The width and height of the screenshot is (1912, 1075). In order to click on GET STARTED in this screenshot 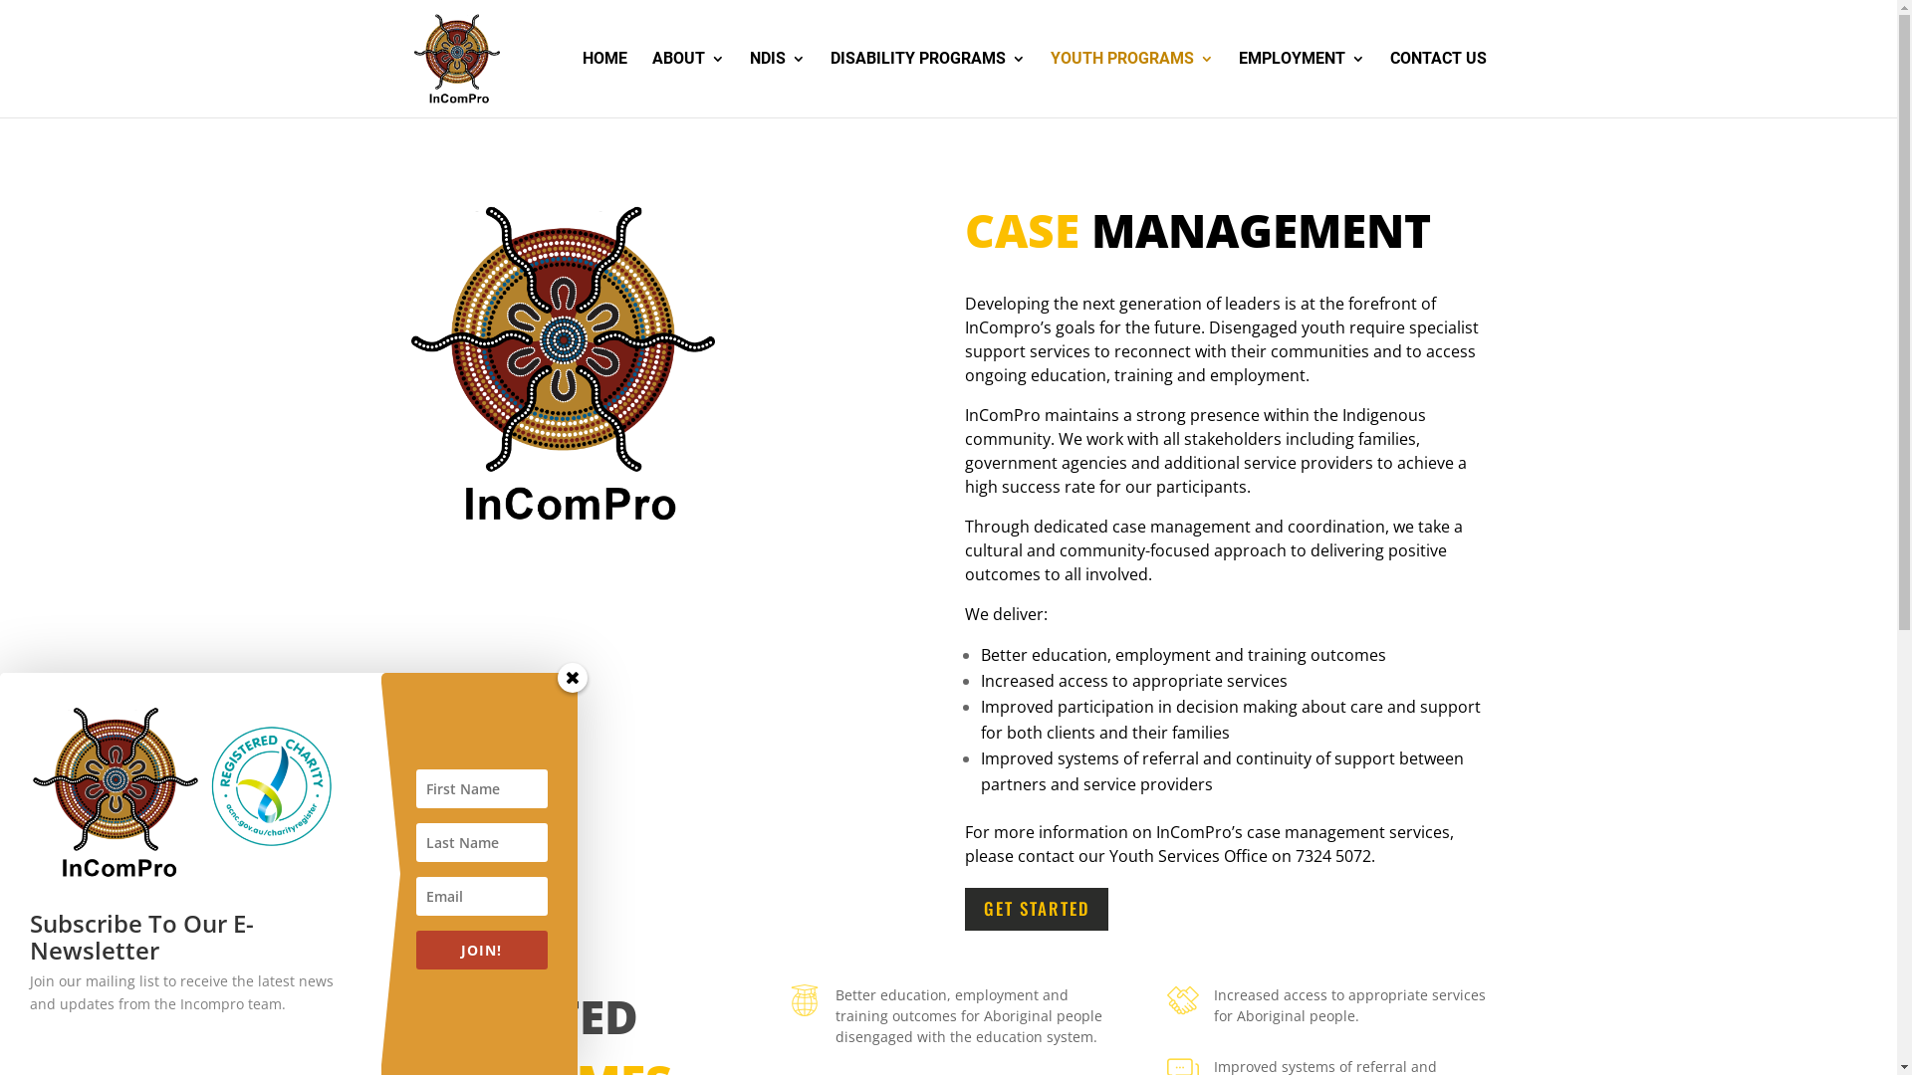, I will do `click(1036, 910)`.